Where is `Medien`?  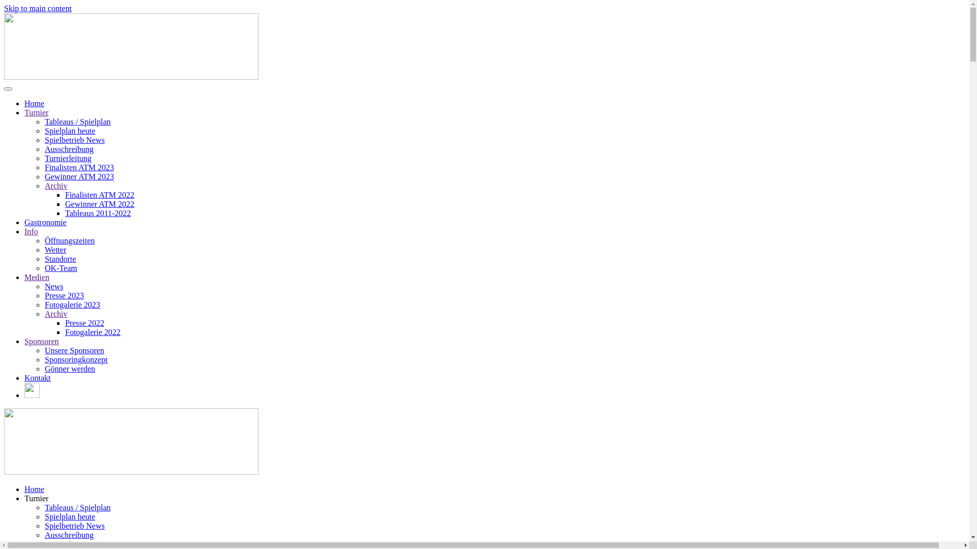
Medien is located at coordinates (37, 278).